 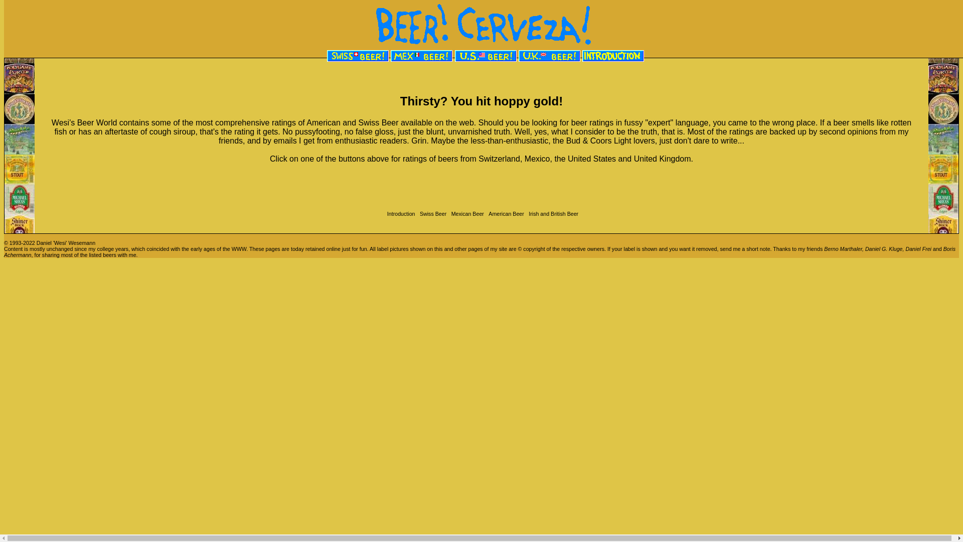 I want to click on Swiss Beer, so click(x=432, y=214).